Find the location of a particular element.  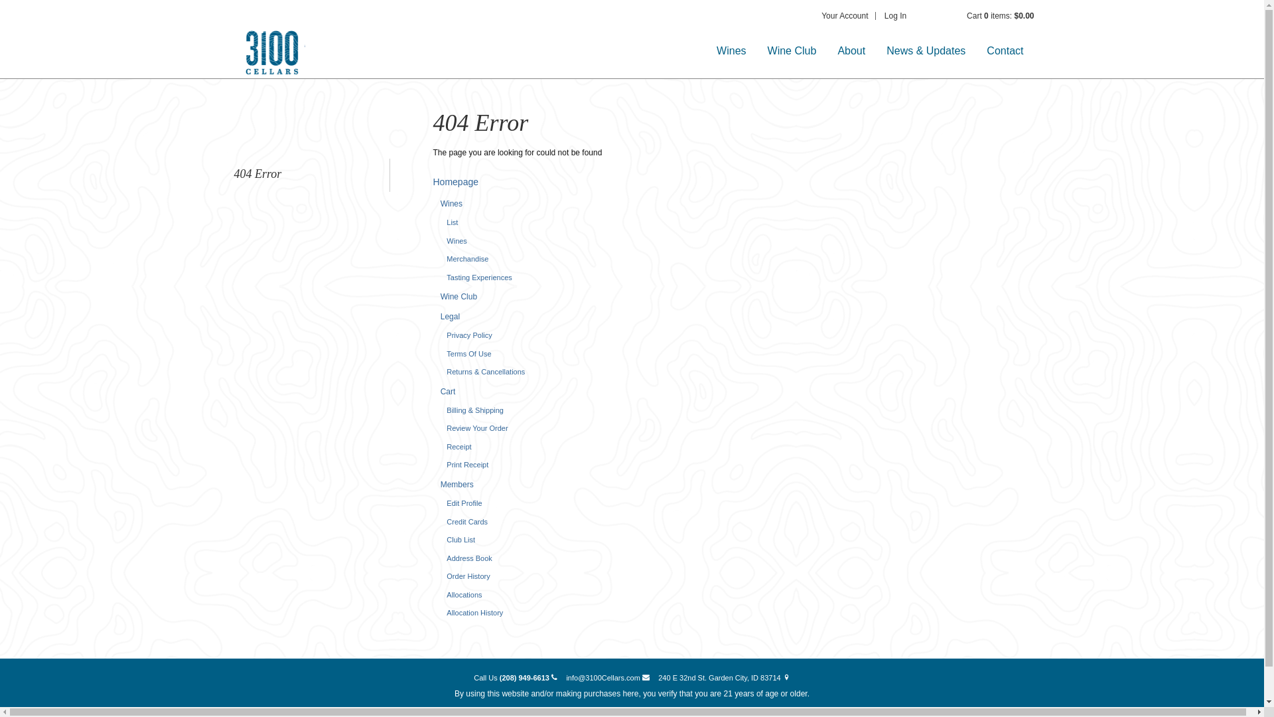

Tasting Experiences is located at coordinates (479, 278).